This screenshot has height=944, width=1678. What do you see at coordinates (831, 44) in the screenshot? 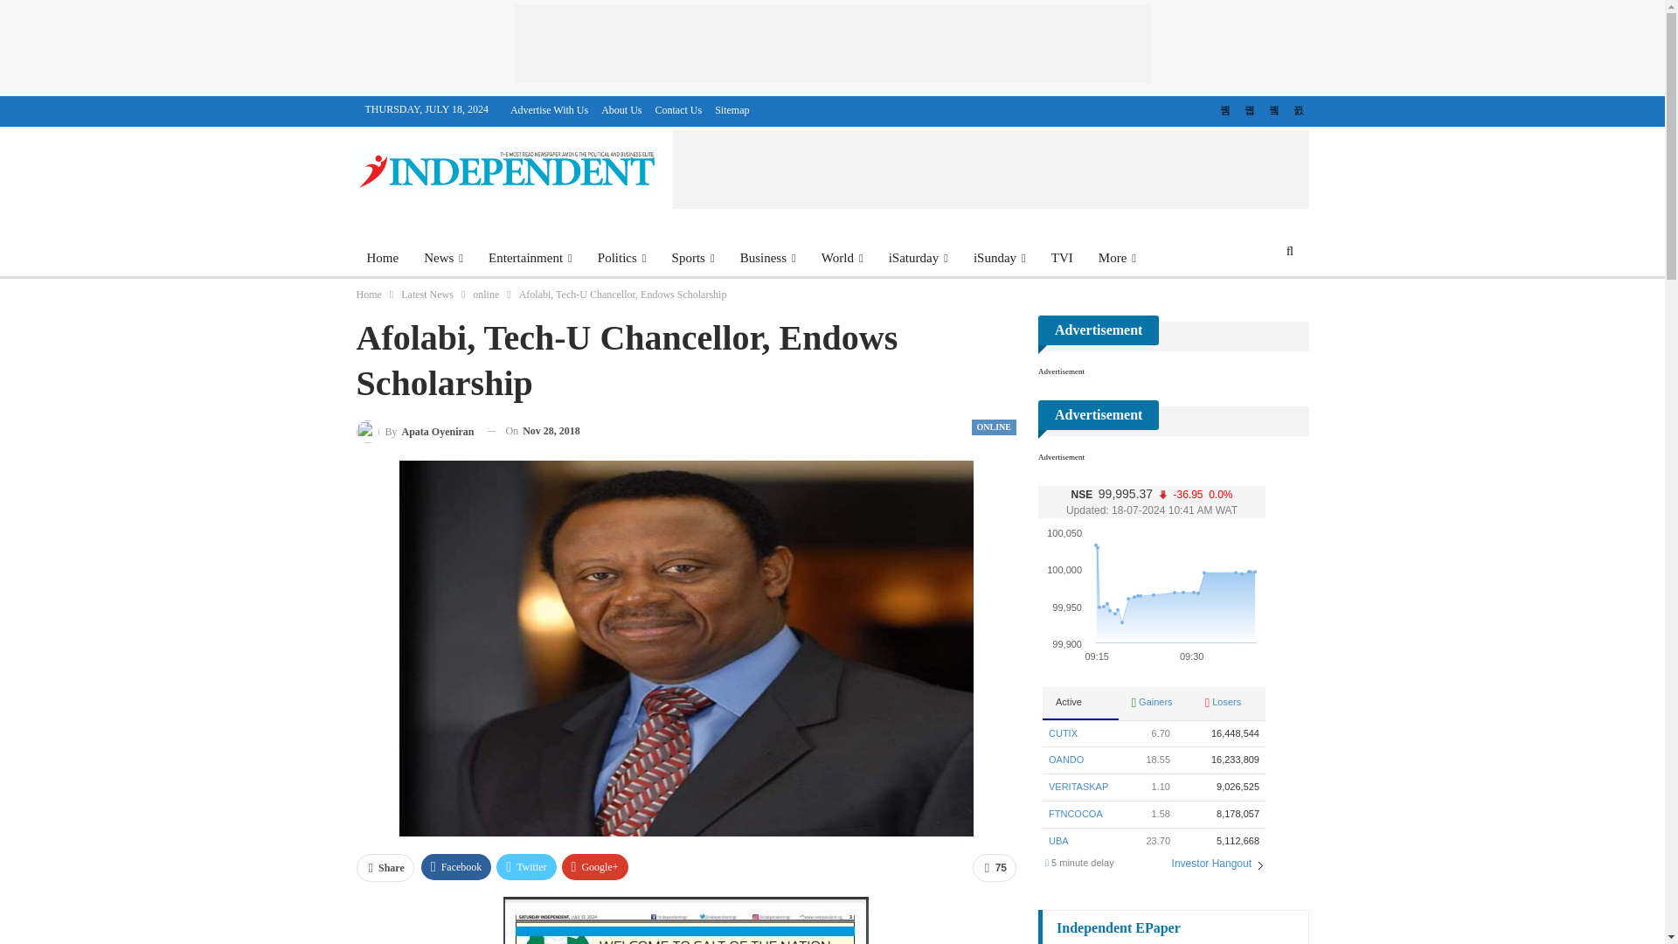
I see `Advertisement` at bounding box center [831, 44].